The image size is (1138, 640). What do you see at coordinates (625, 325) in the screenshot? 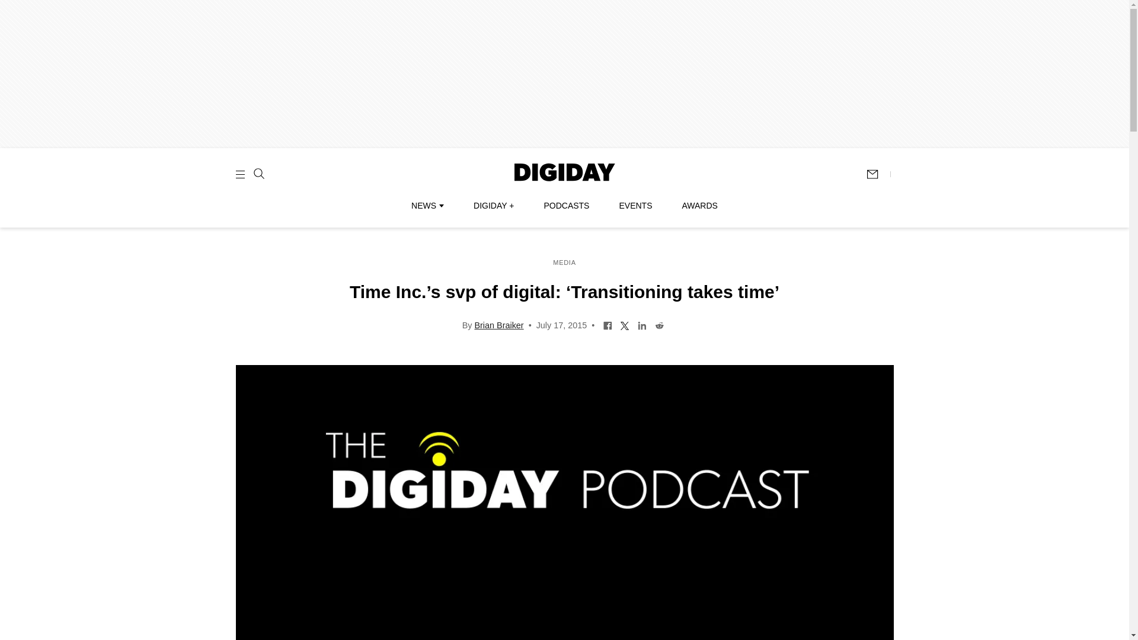
I see `Share on Twitter` at bounding box center [625, 325].